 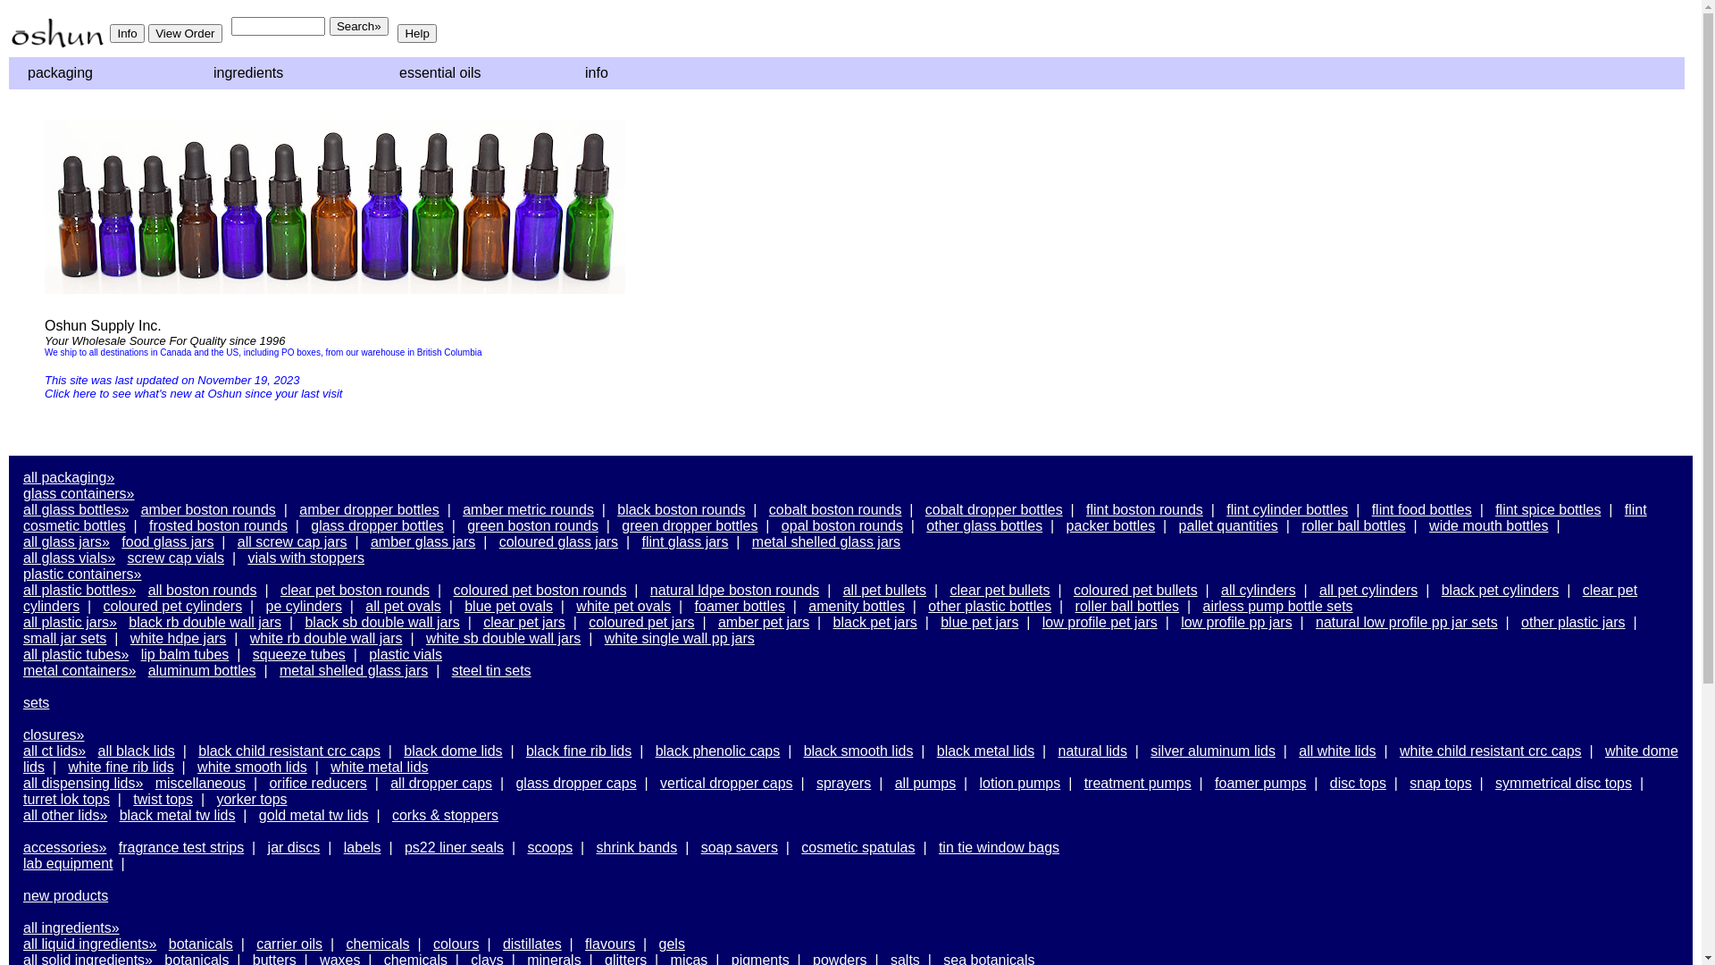 I want to click on black phenolic caps, so click(x=718, y=751).